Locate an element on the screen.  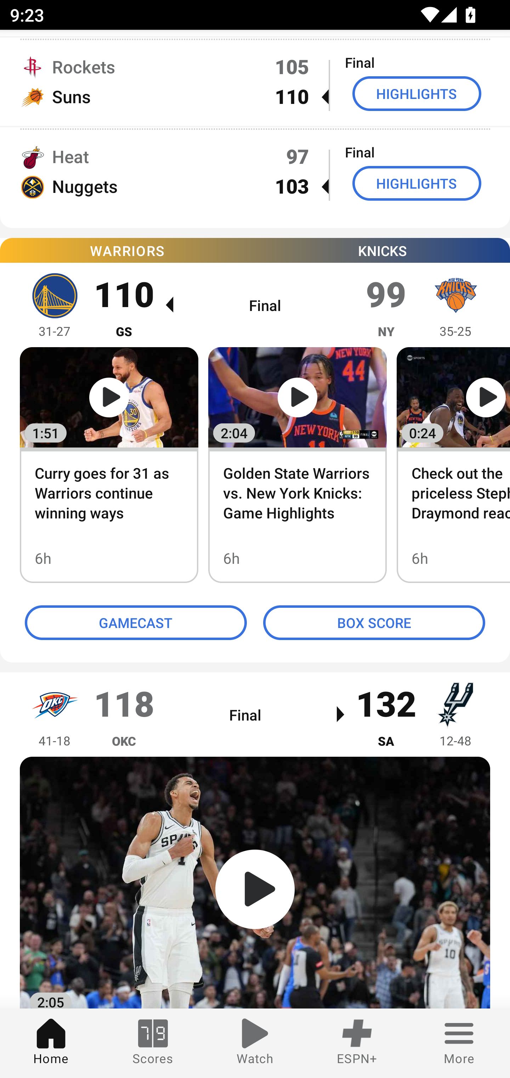
Scores is located at coordinates (153, 1043).